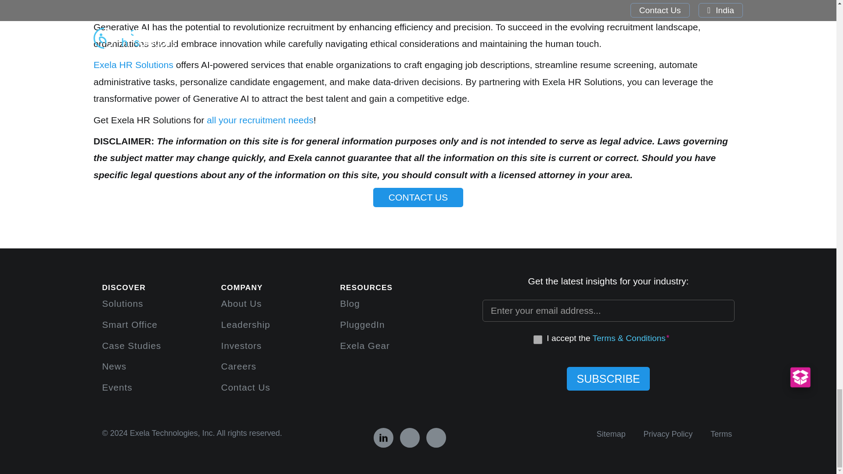 Image resolution: width=843 pixels, height=474 pixels. What do you see at coordinates (245, 387) in the screenshot?
I see `Contact Us` at bounding box center [245, 387].